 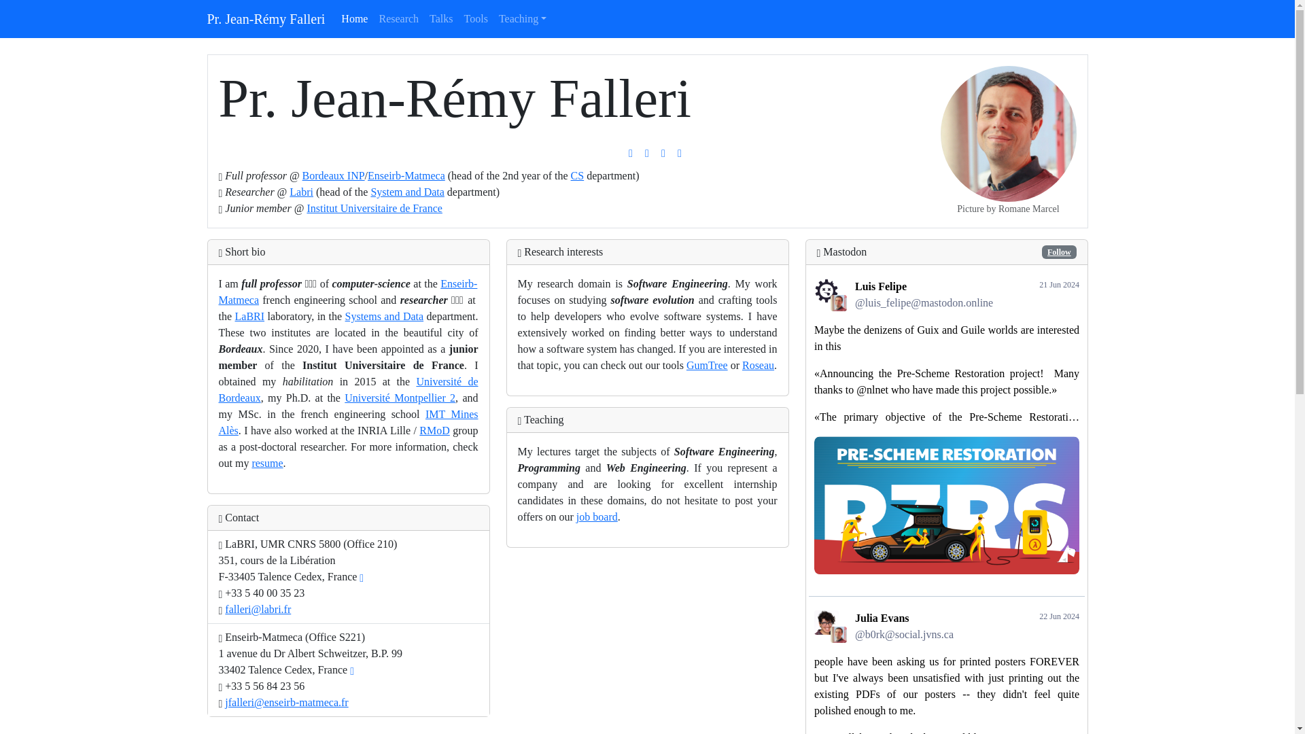 What do you see at coordinates (758, 366) in the screenshot?
I see `Roseau` at bounding box center [758, 366].